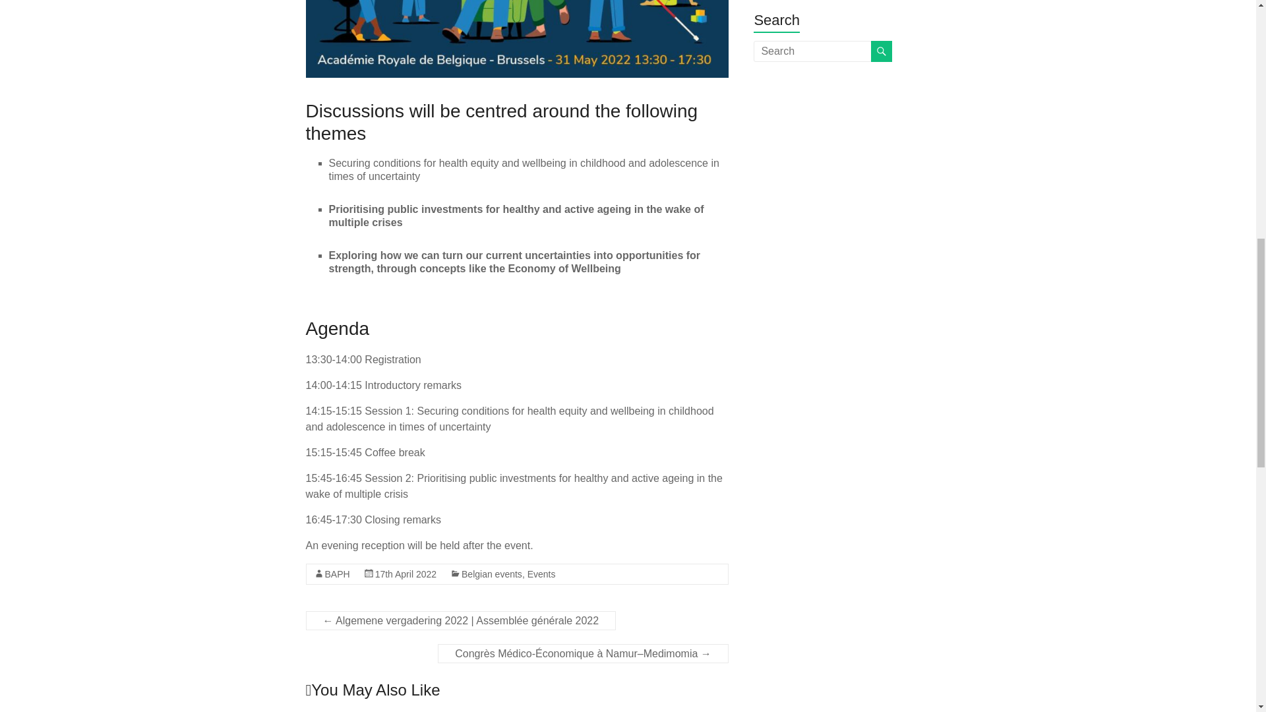 This screenshot has height=712, width=1266. What do you see at coordinates (541, 574) in the screenshot?
I see `Events` at bounding box center [541, 574].